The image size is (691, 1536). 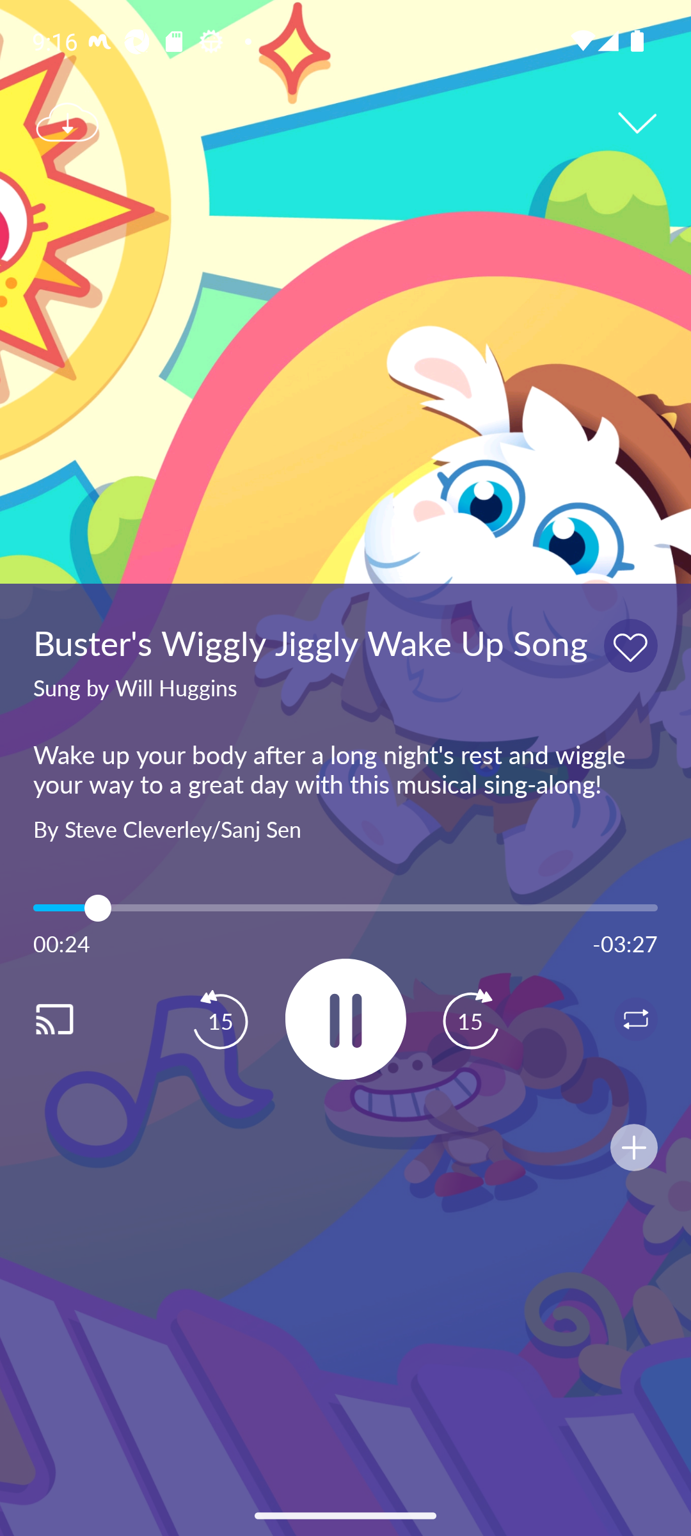 What do you see at coordinates (74, 1019) in the screenshot?
I see `Cast. Disconnected` at bounding box center [74, 1019].